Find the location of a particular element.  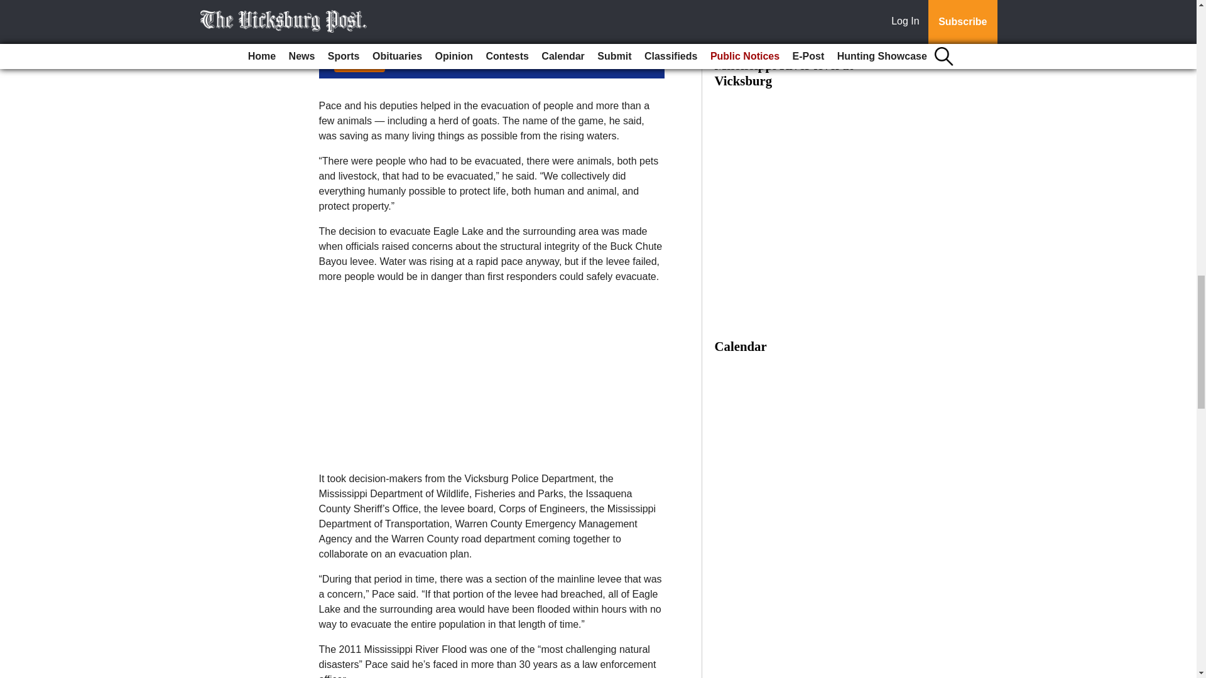

1 is located at coordinates (391, 19).